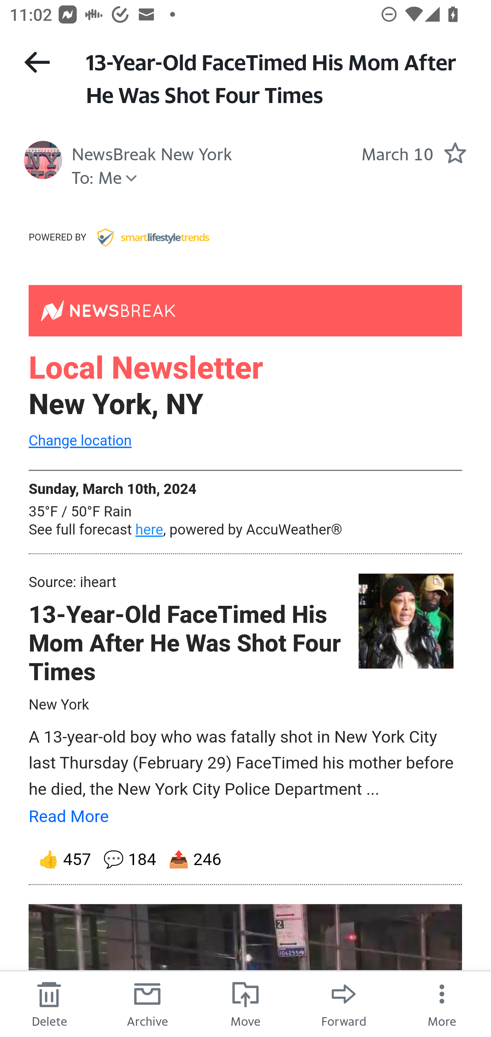 The height and width of the screenshot is (1037, 491). I want to click on Back, so click(37, 62).